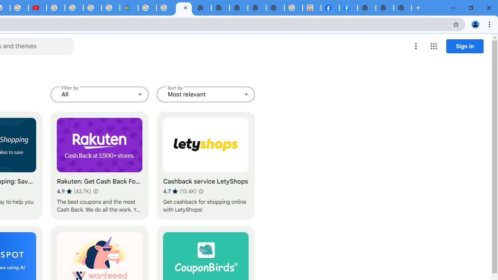 This screenshot has width=498, height=280. I want to click on Sort by Most relevant, so click(206, 94).